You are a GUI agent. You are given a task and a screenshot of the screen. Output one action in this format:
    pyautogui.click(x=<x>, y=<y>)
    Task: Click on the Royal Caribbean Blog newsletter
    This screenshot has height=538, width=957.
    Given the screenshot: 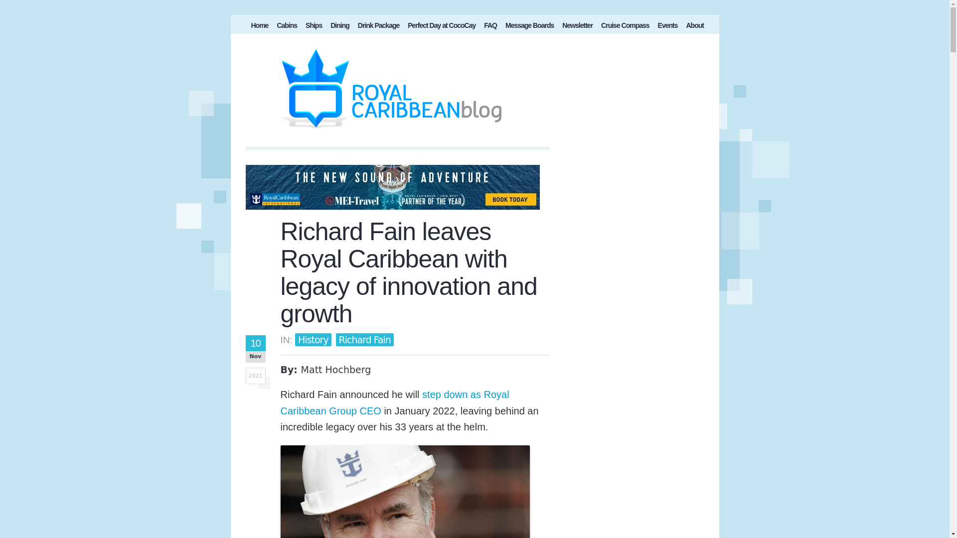 What is the action you would take?
    pyautogui.click(x=577, y=27)
    